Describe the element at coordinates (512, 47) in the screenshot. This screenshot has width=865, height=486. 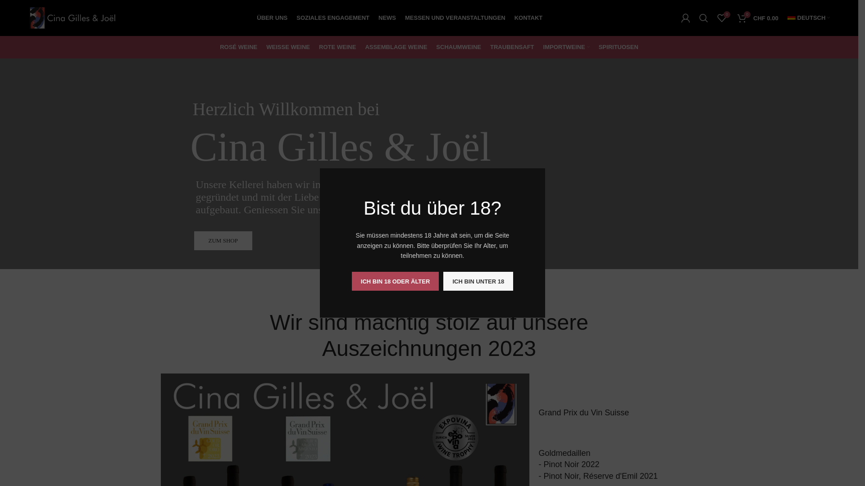
I see `TRAUBENSAFT` at that location.